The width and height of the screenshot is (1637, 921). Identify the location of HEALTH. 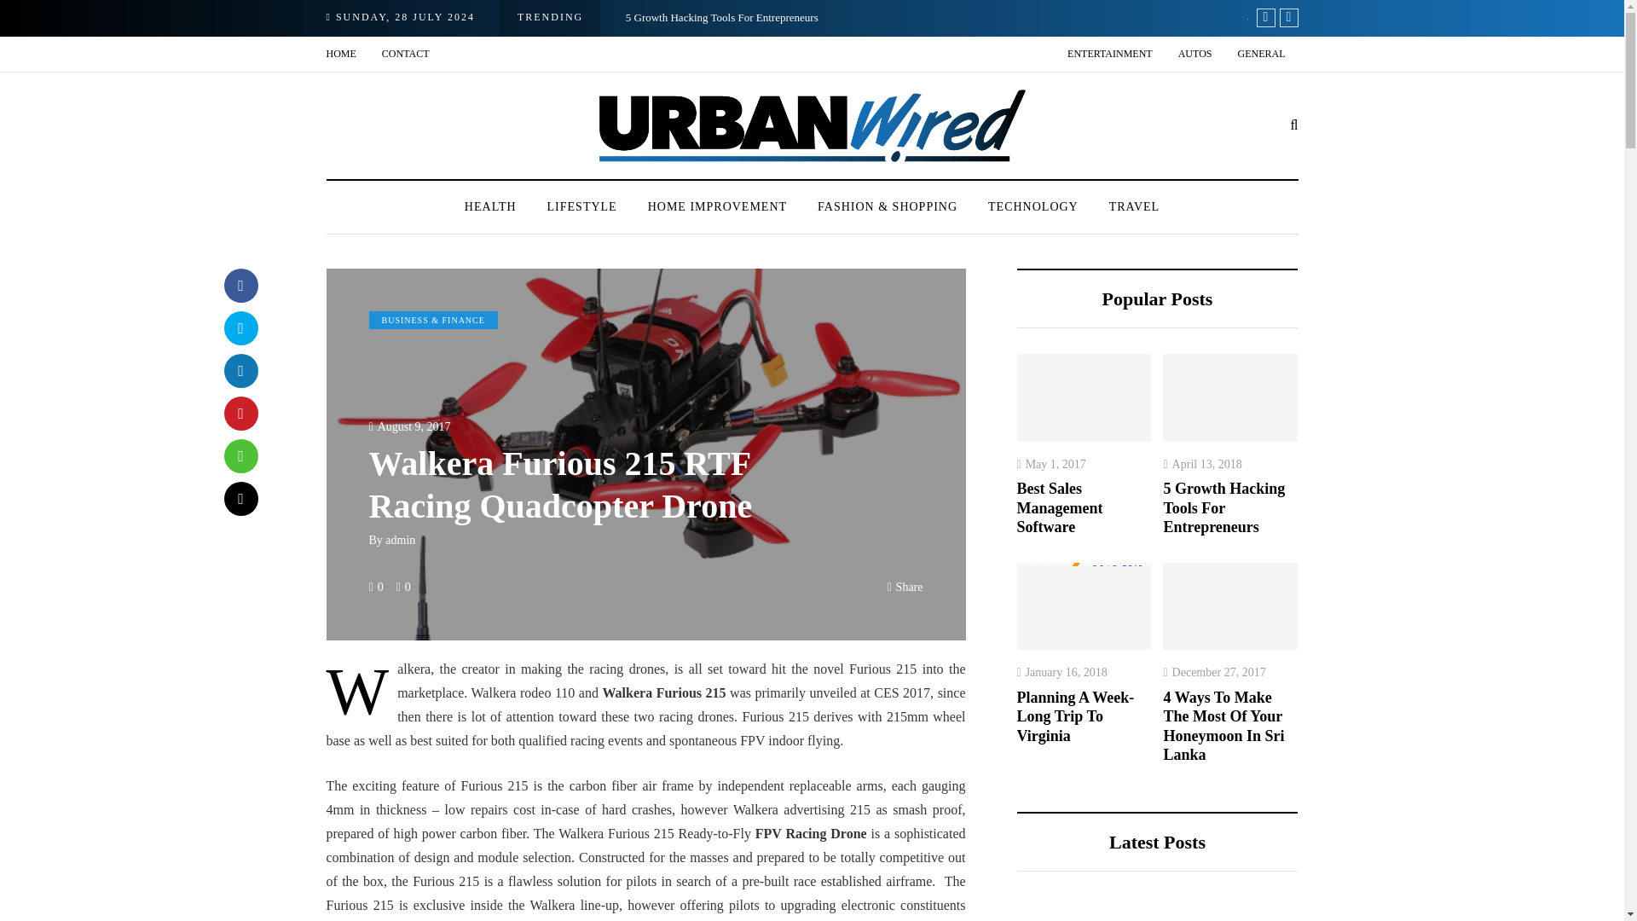
(490, 206).